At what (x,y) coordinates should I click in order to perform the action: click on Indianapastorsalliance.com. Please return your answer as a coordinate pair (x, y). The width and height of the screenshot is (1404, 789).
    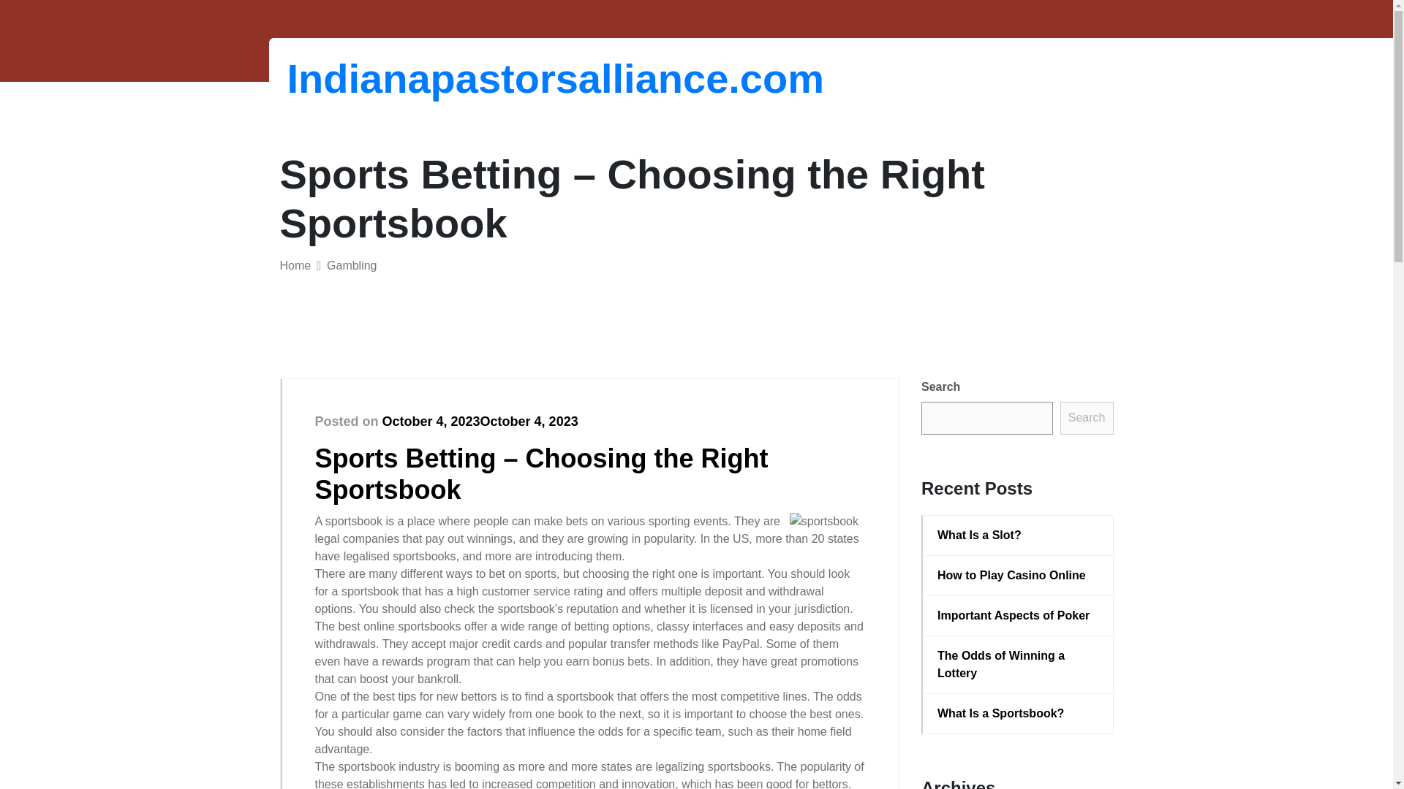
    Looking at the image, I should click on (363, 78).